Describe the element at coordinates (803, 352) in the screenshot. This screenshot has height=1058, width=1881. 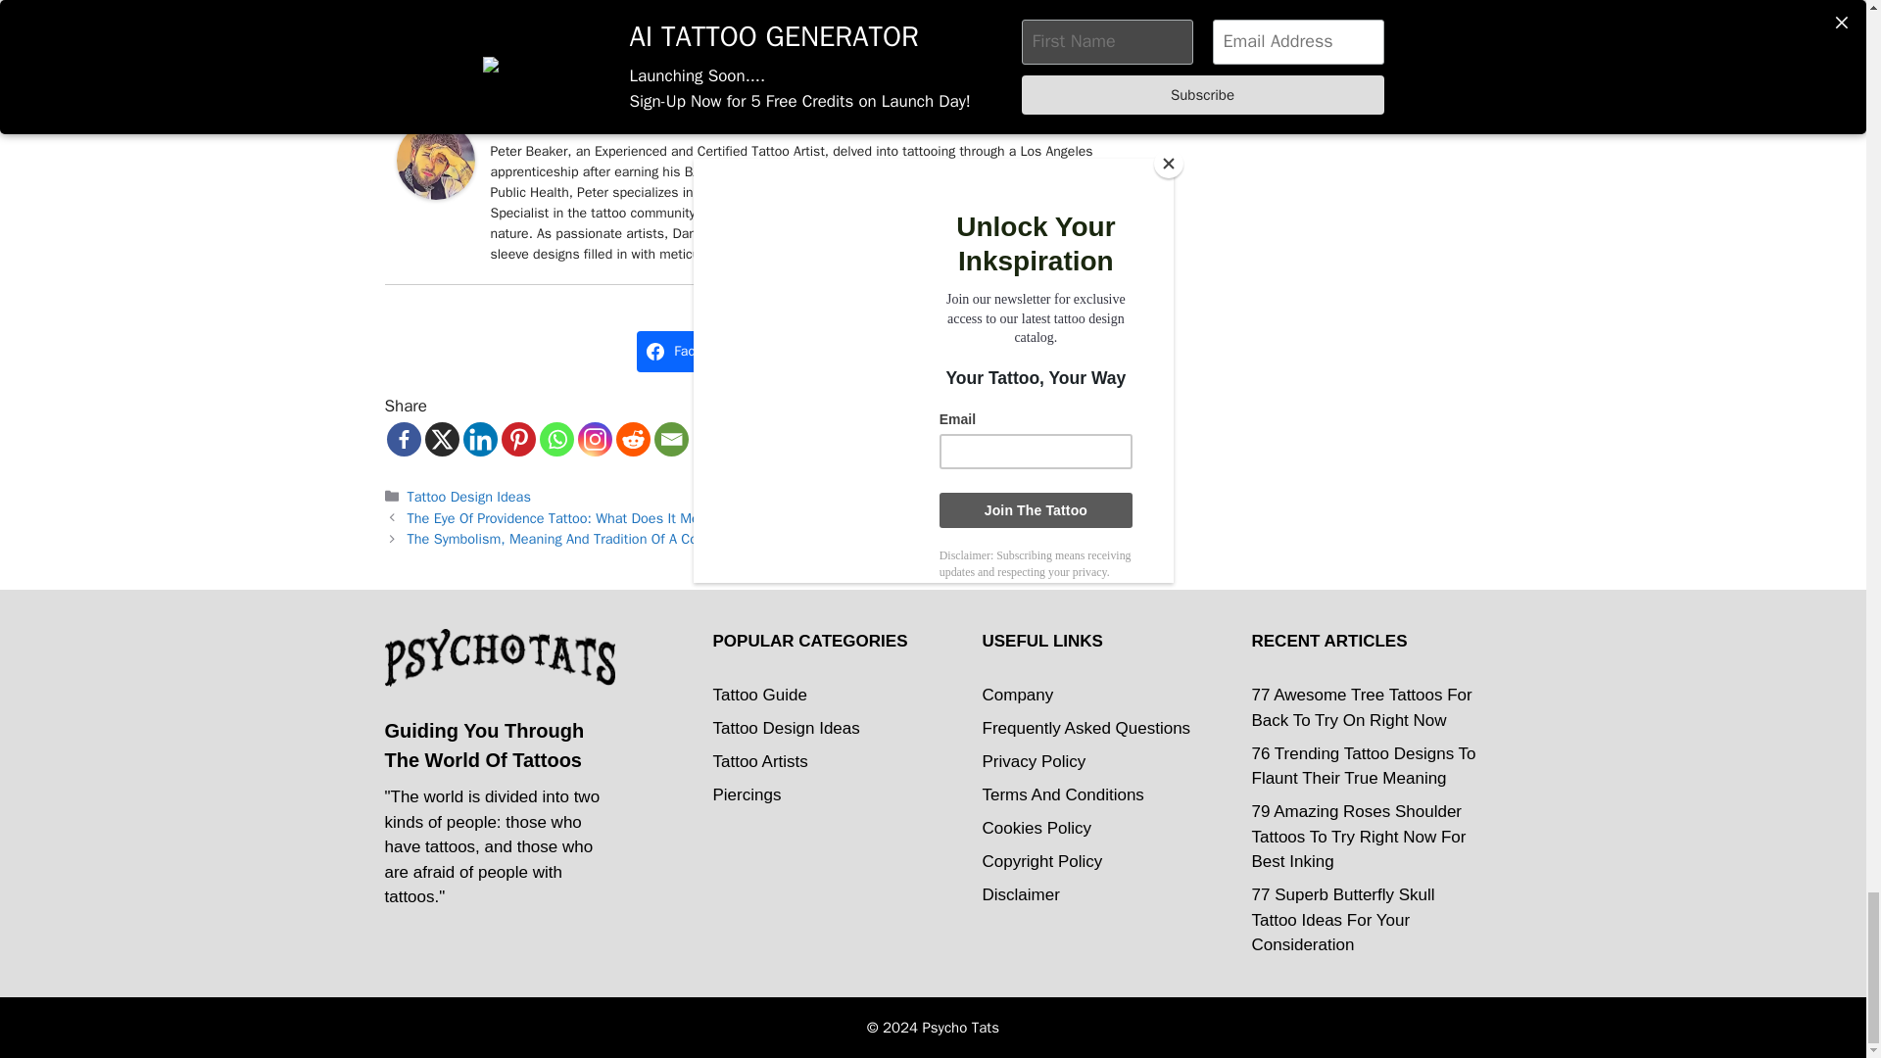
I see `Share on Pinterest` at that location.